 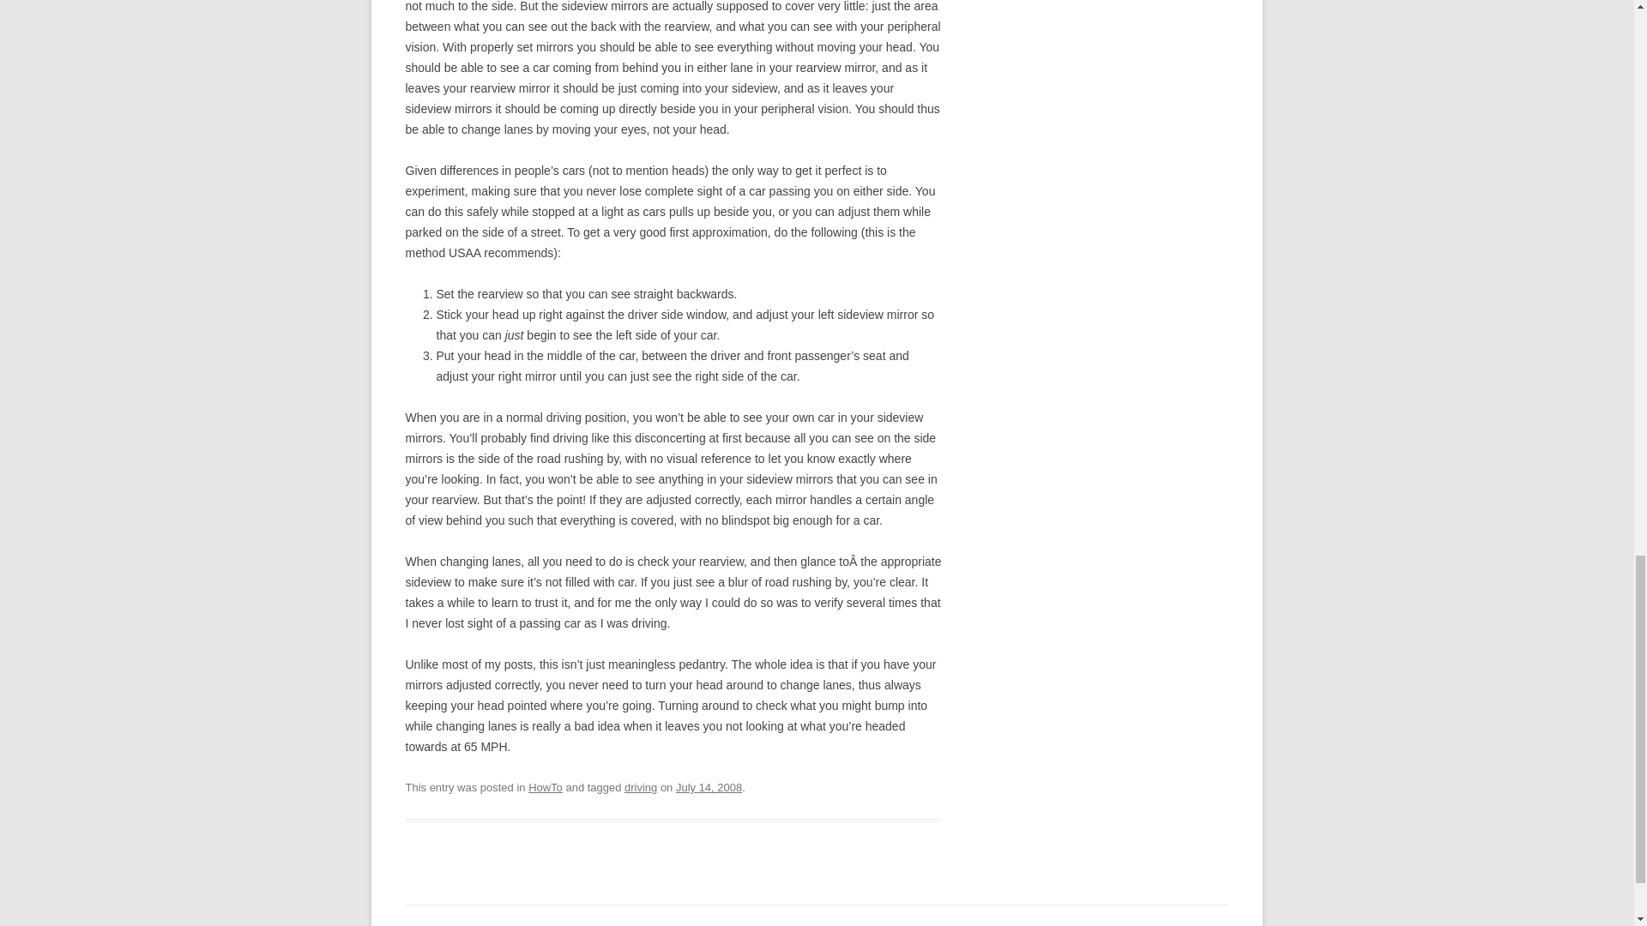 What do you see at coordinates (709, 787) in the screenshot?
I see `July 14, 2008` at bounding box center [709, 787].